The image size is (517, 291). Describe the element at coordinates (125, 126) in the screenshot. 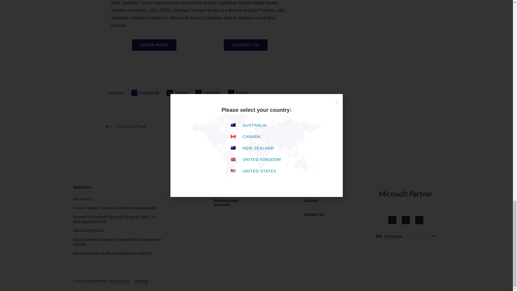

I see `Previous Post` at that location.